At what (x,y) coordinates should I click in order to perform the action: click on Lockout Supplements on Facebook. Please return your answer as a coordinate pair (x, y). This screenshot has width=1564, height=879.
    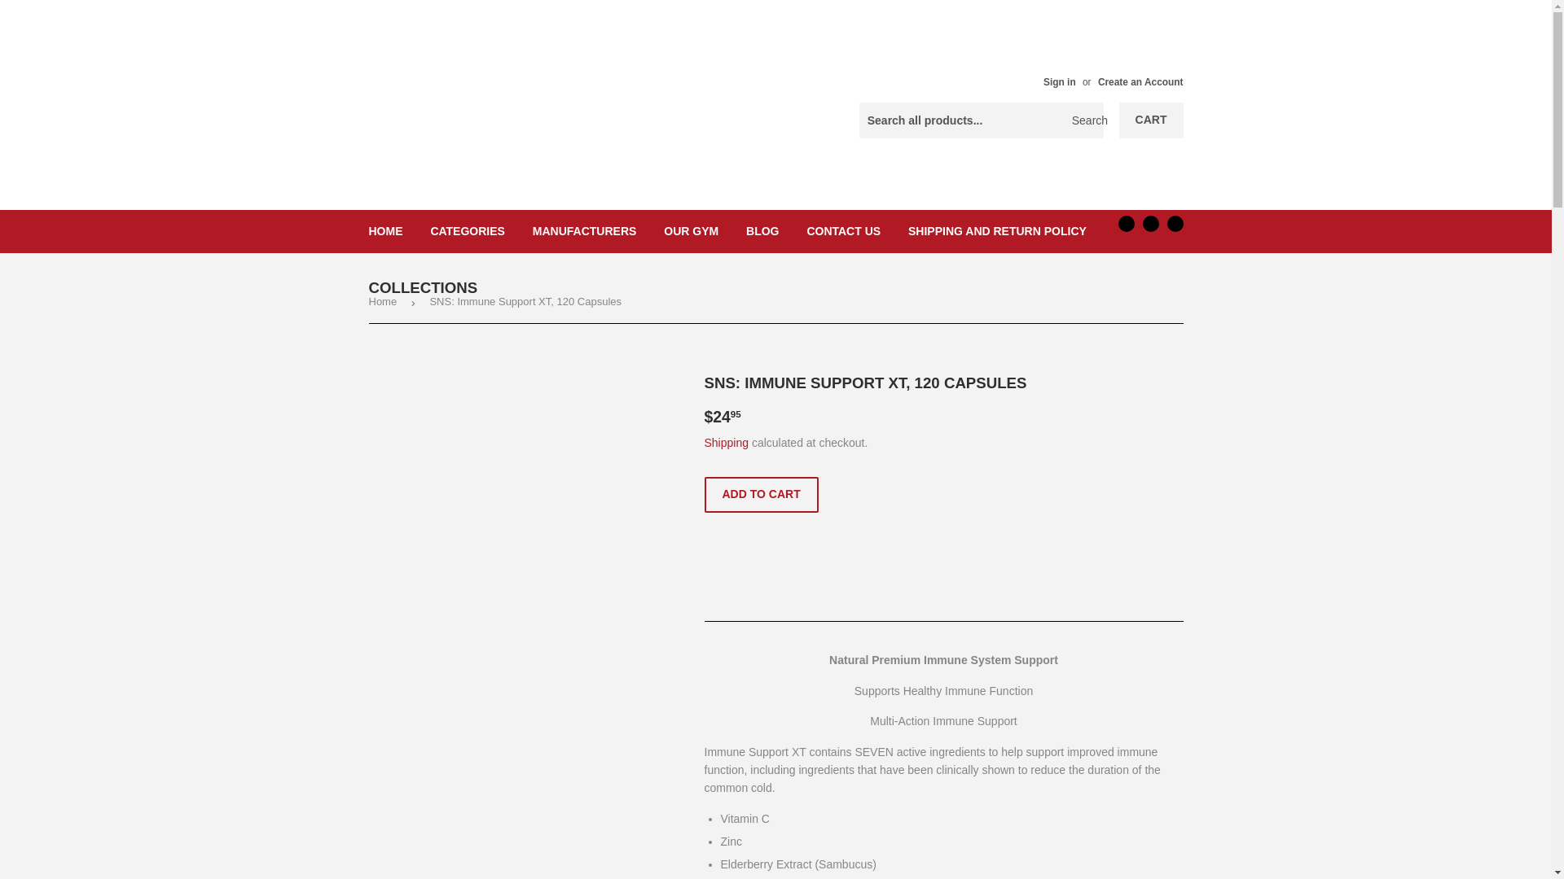
    Looking at the image, I should click on (1150, 223).